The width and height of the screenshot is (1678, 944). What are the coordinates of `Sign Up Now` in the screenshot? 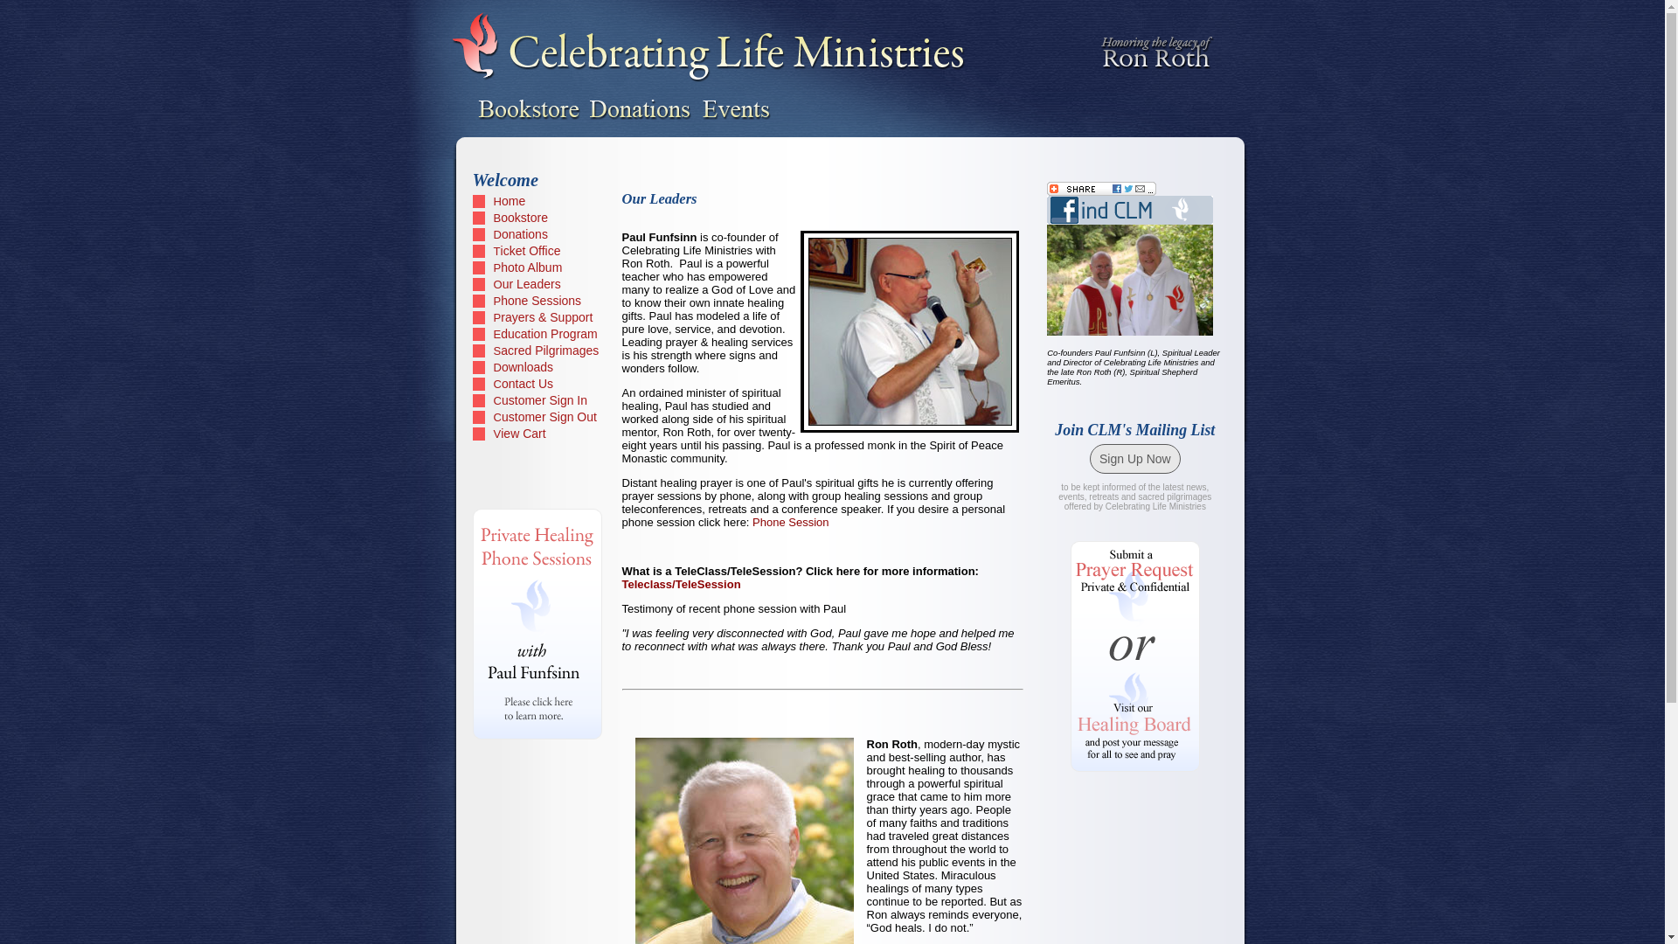 It's located at (1134, 458).